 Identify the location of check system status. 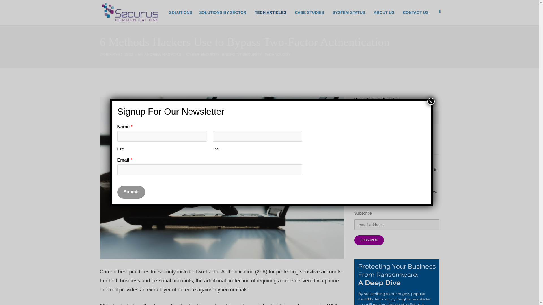
(349, 12).